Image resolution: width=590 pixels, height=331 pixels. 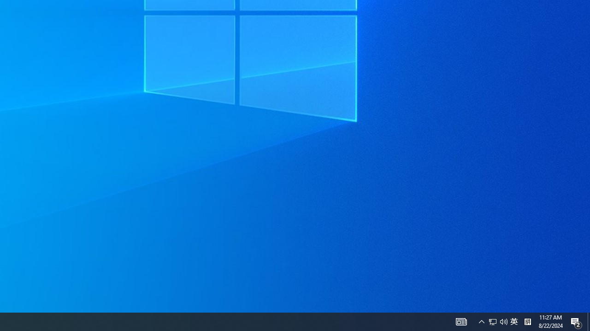 I want to click on Action Center, 2 new notifications, so click(x=576, y=322).